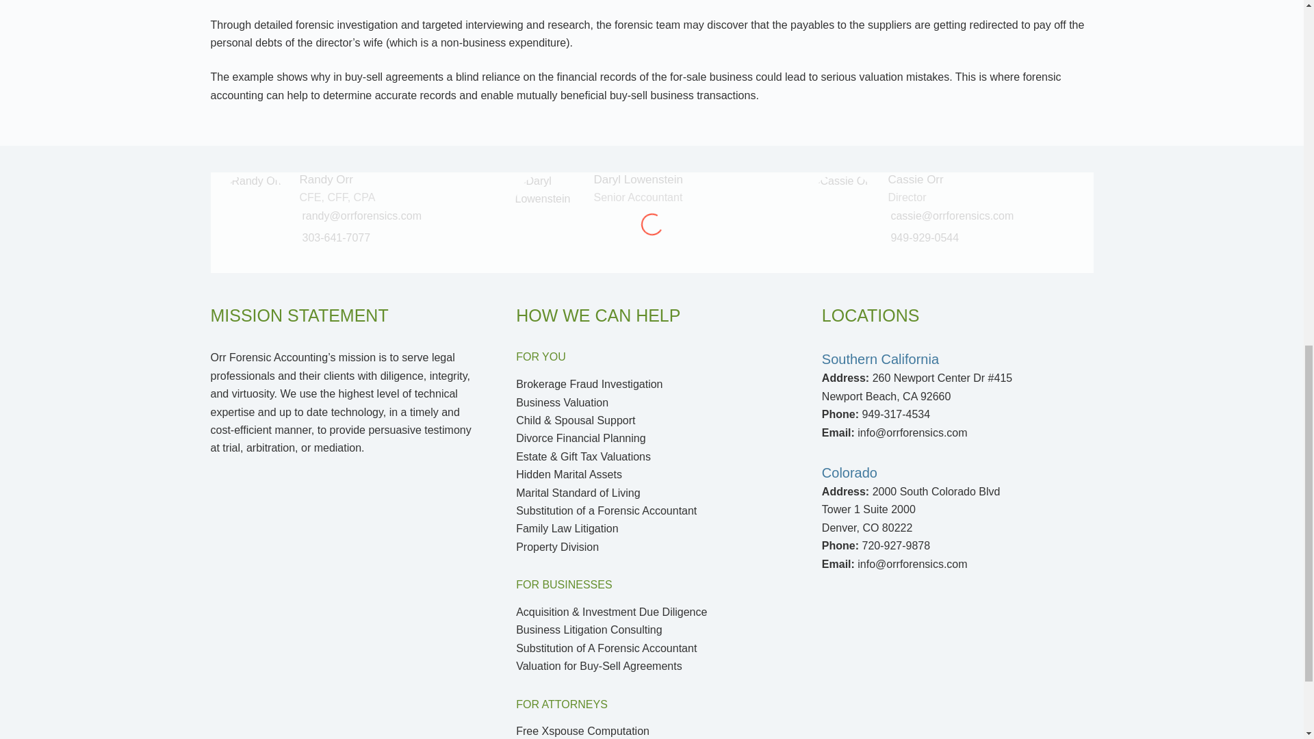  What do you see at coordinates (638, 179) in the screenshot?
I see `Daryl Lowenstein` at bounding box center [638, 179].